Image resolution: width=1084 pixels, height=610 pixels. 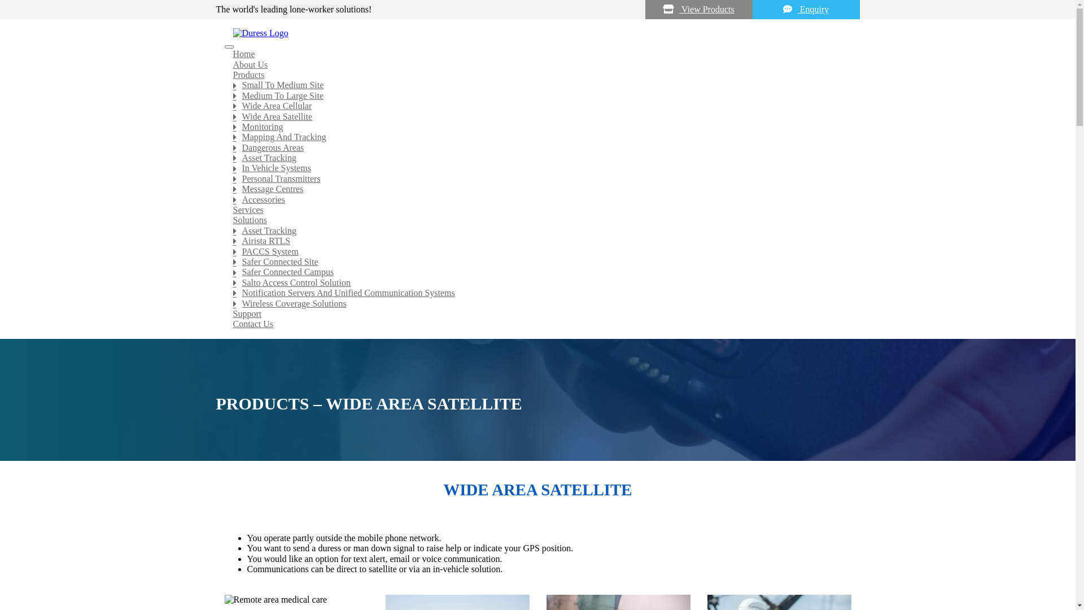 What do you see at coordinates (460, 252) in the screenshot?
I see `PACCS System` at bounding box center [460, 252].